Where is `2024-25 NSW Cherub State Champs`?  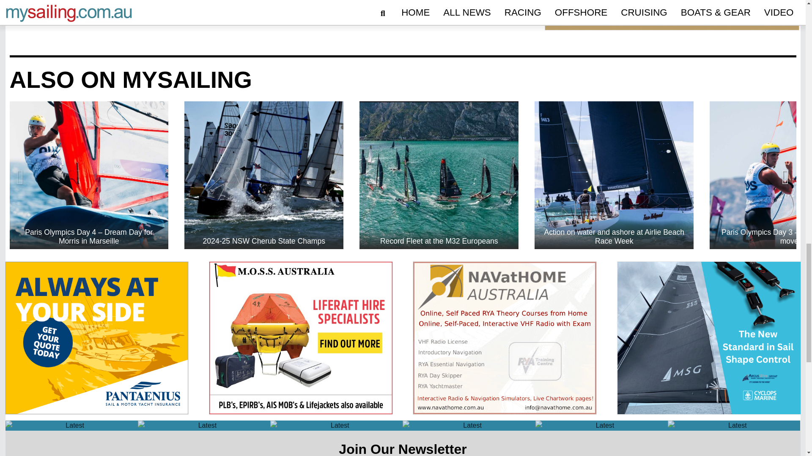 2024-25 NSW Cherub State Champs is located at coordinates (264, 24).